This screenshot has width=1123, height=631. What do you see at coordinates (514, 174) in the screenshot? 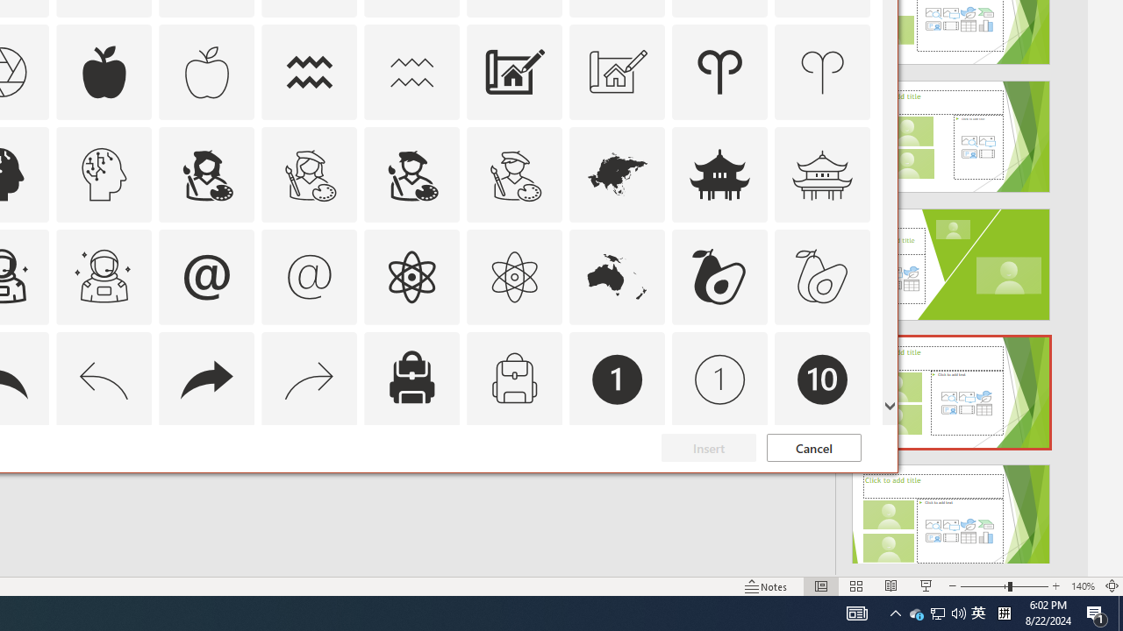
I see `AutomationID: Icons_ArtistMale_M` at bounding box center [514, 174].